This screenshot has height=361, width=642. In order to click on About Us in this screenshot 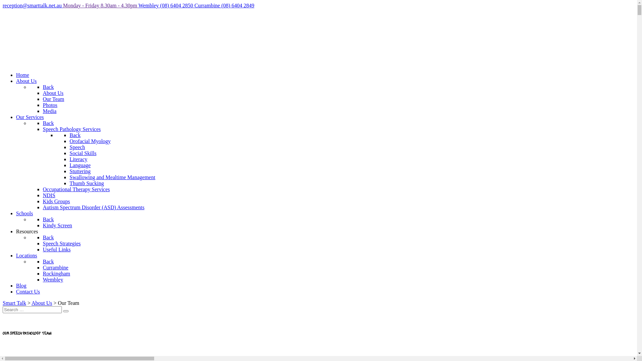, I will do `click(42, 303)`.